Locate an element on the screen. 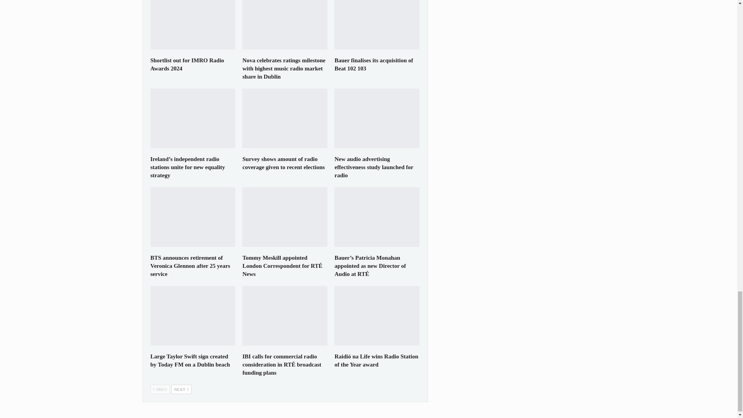 The width and height of the screenshot is (743, 418). Shortlist out for IMRO Radio Awards 2024 is located at coordinates (187, 64).